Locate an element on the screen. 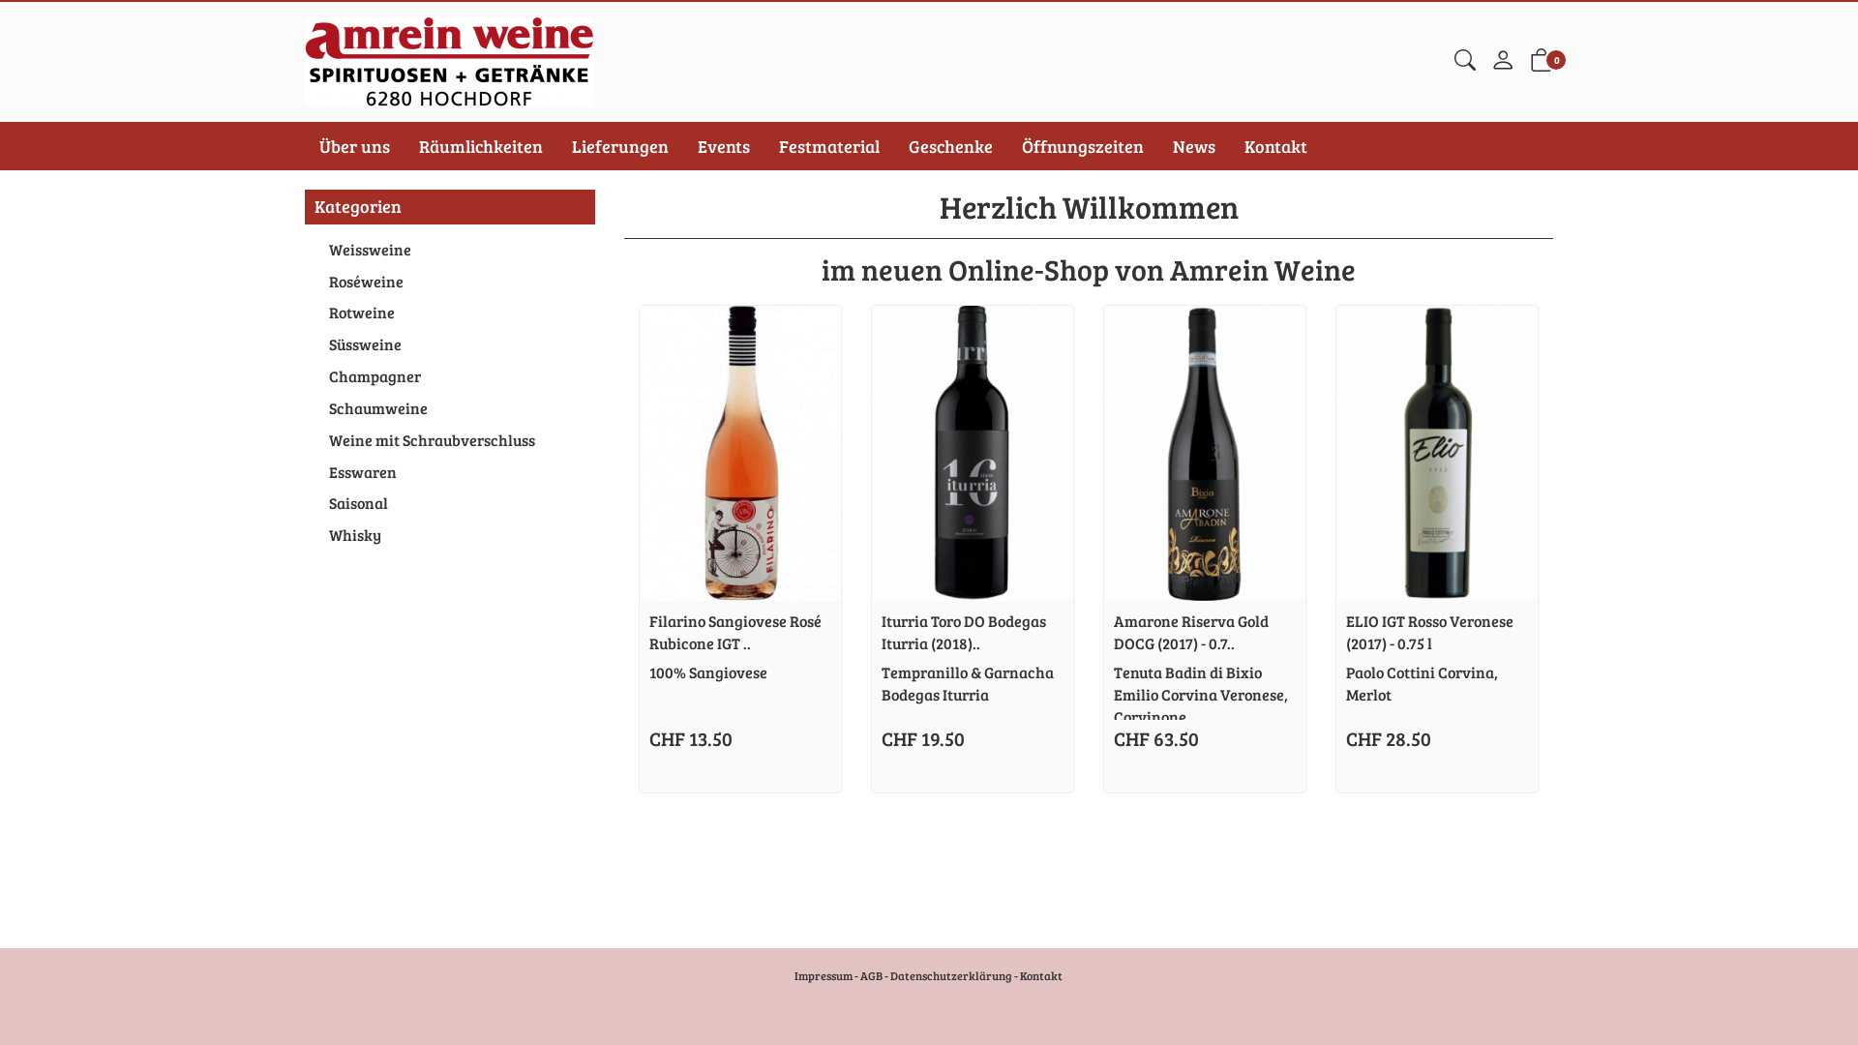 The image size is (1858, 1045). 0 is located at coordinates (1542, 64).